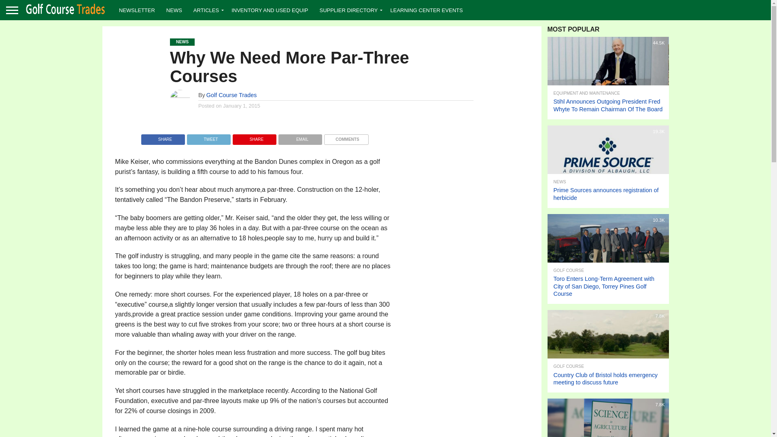  I want to click on ARTICLES, so click(207, 10).